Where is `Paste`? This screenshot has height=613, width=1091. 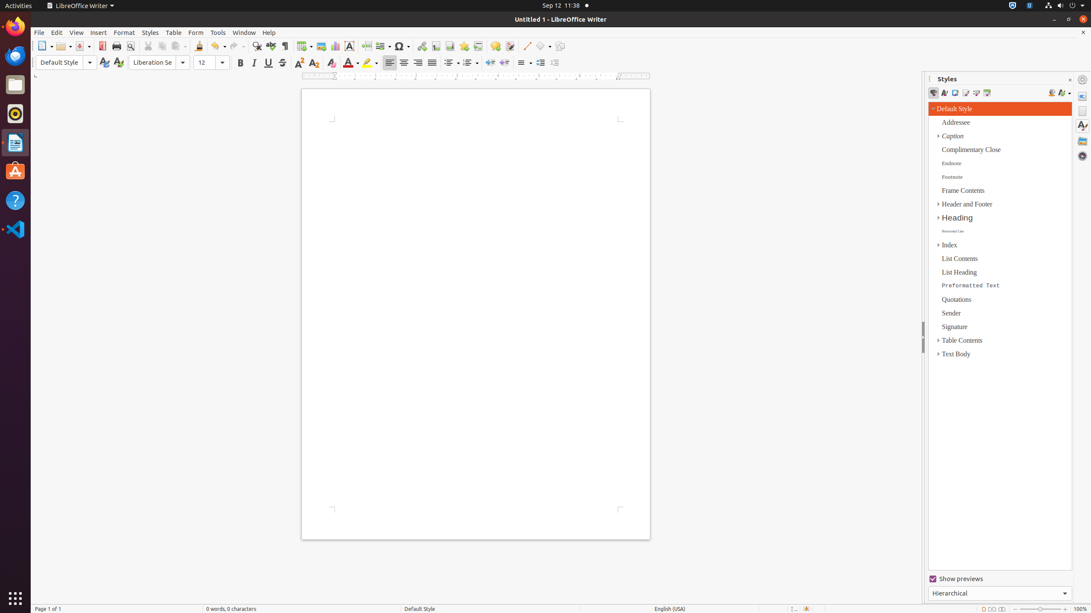 Paste is located at coordinates (179, 46).